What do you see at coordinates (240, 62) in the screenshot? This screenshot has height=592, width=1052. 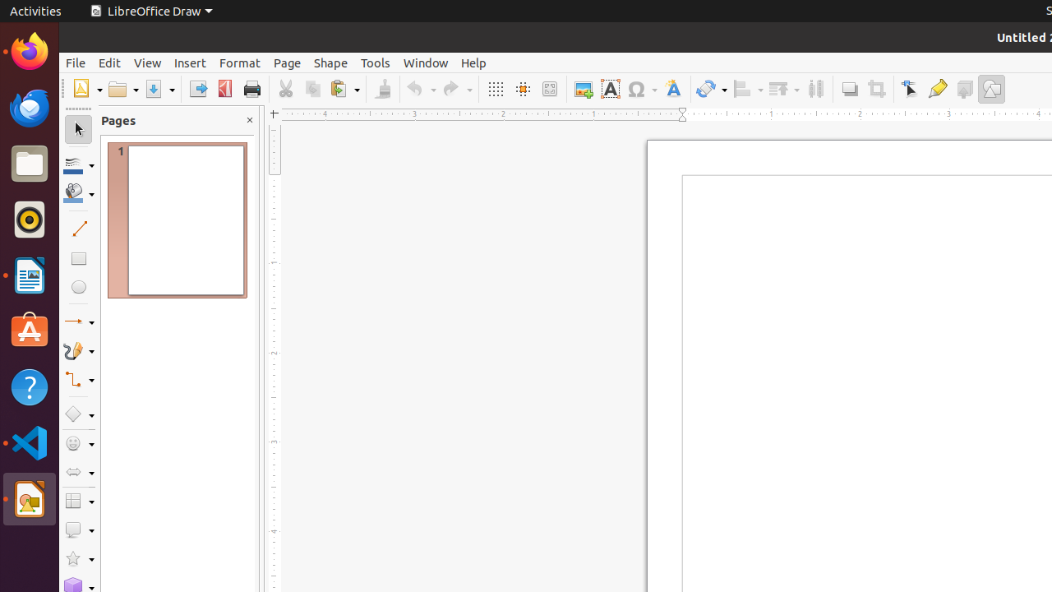 I see `Format` at bounding box center [240, 62].